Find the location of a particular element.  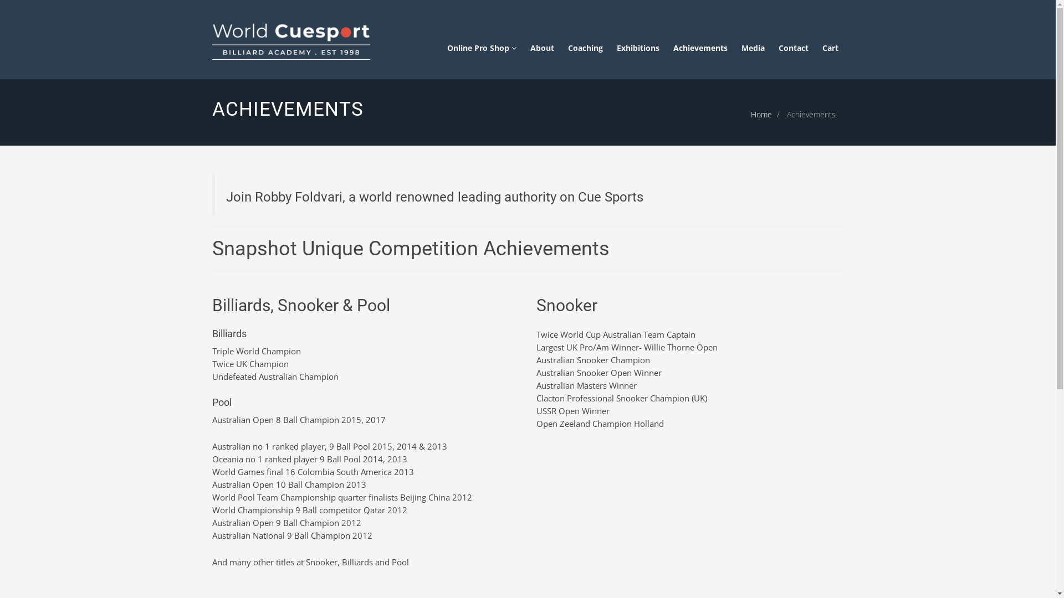

About is located at coordinates (542, 48).